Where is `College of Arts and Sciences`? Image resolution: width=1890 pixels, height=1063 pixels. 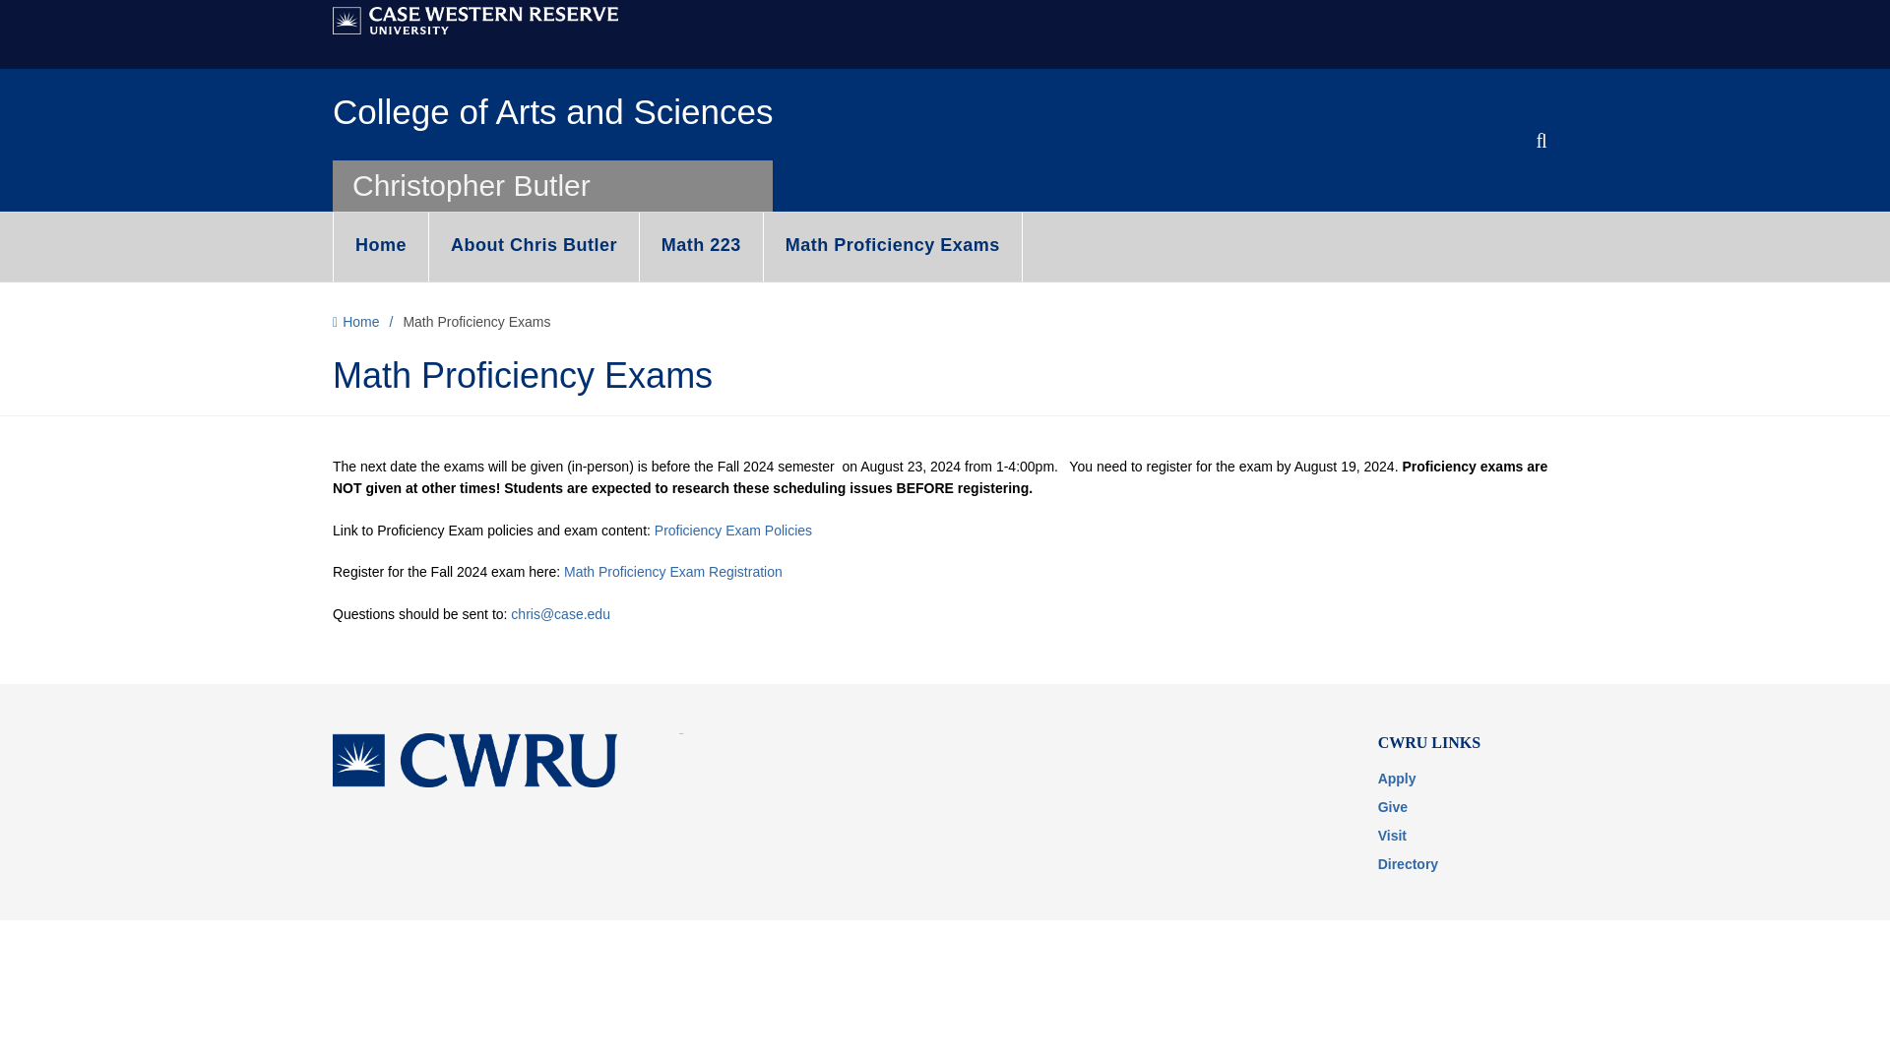
College of Arts and Sciences is located at coordinates (552, 111).